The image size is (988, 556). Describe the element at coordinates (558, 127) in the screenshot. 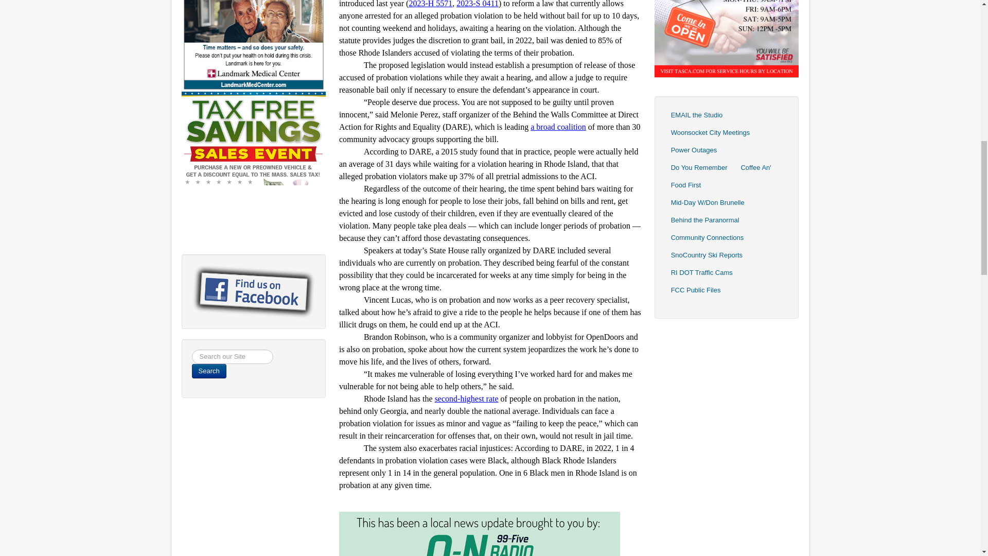

I see `a broad coalition` at that location.